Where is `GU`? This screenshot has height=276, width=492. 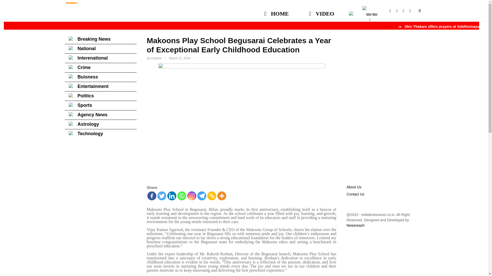
GU is located at coordinates (370, 11).